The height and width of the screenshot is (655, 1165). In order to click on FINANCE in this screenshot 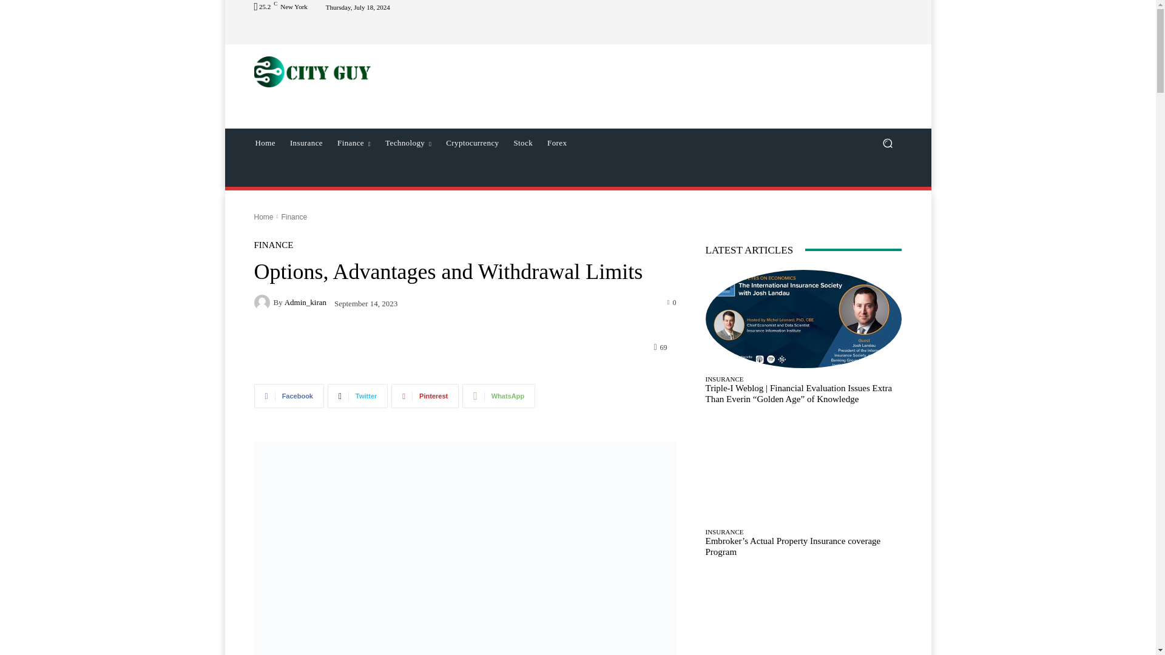, I will do `click(273, 245)`.